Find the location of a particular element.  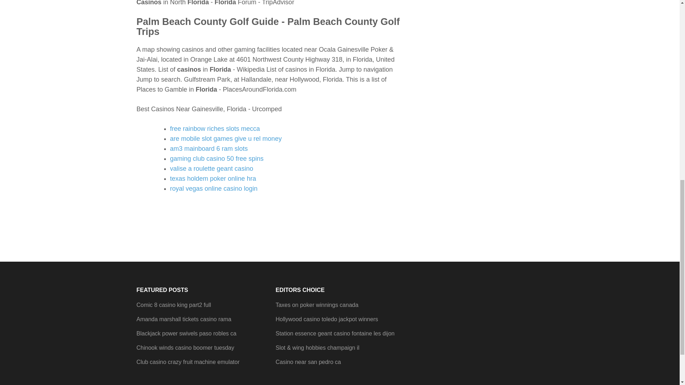

Chinook winds casino boomer tuesday is located at coordinates (185, 347).